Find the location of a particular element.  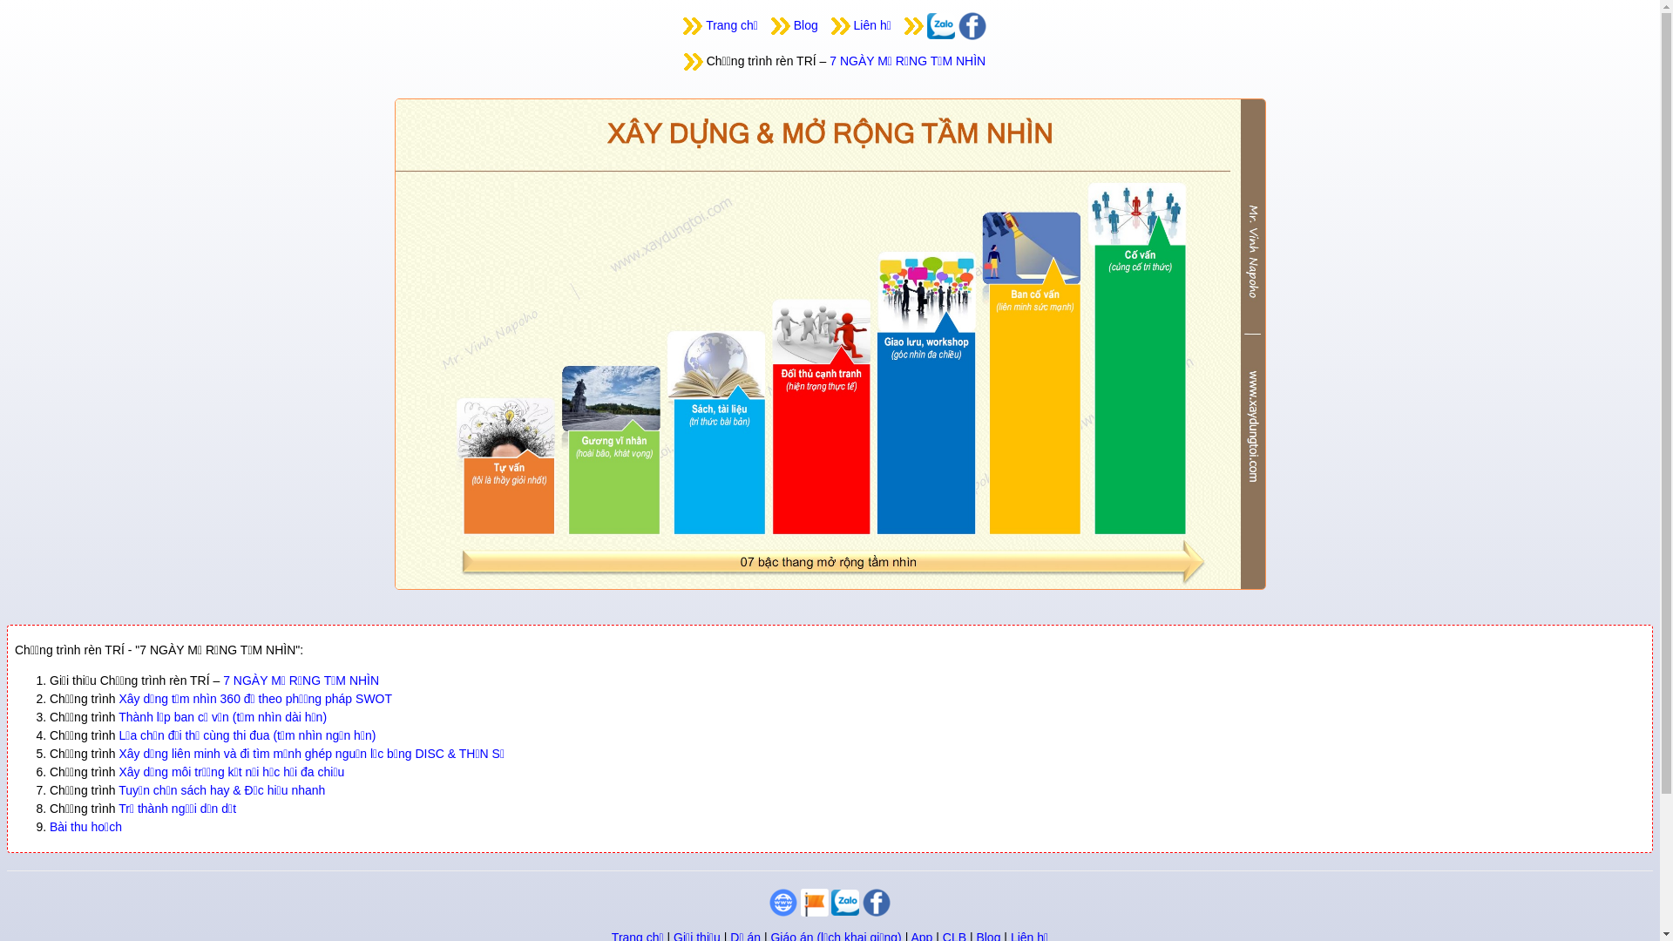

Fanpage is located at coordinates (815, 901).